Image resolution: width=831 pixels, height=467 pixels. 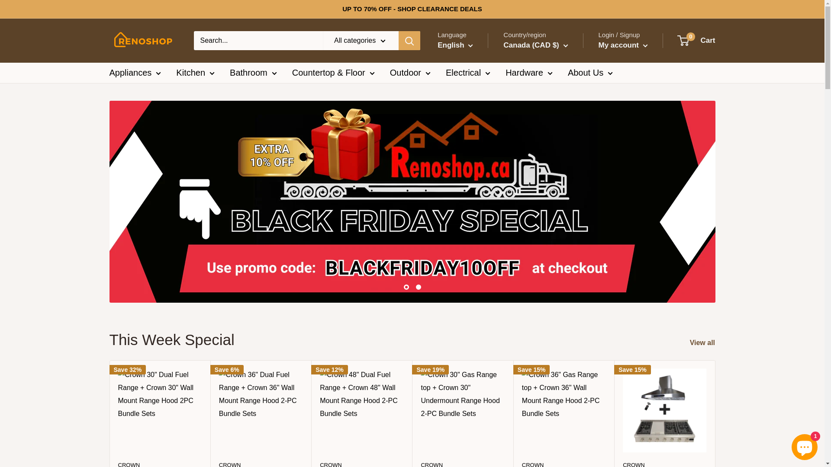 I want to click on UP TO 70% OFF - SHOP CLEARANCE DEALS, so click(x=412, y=9).